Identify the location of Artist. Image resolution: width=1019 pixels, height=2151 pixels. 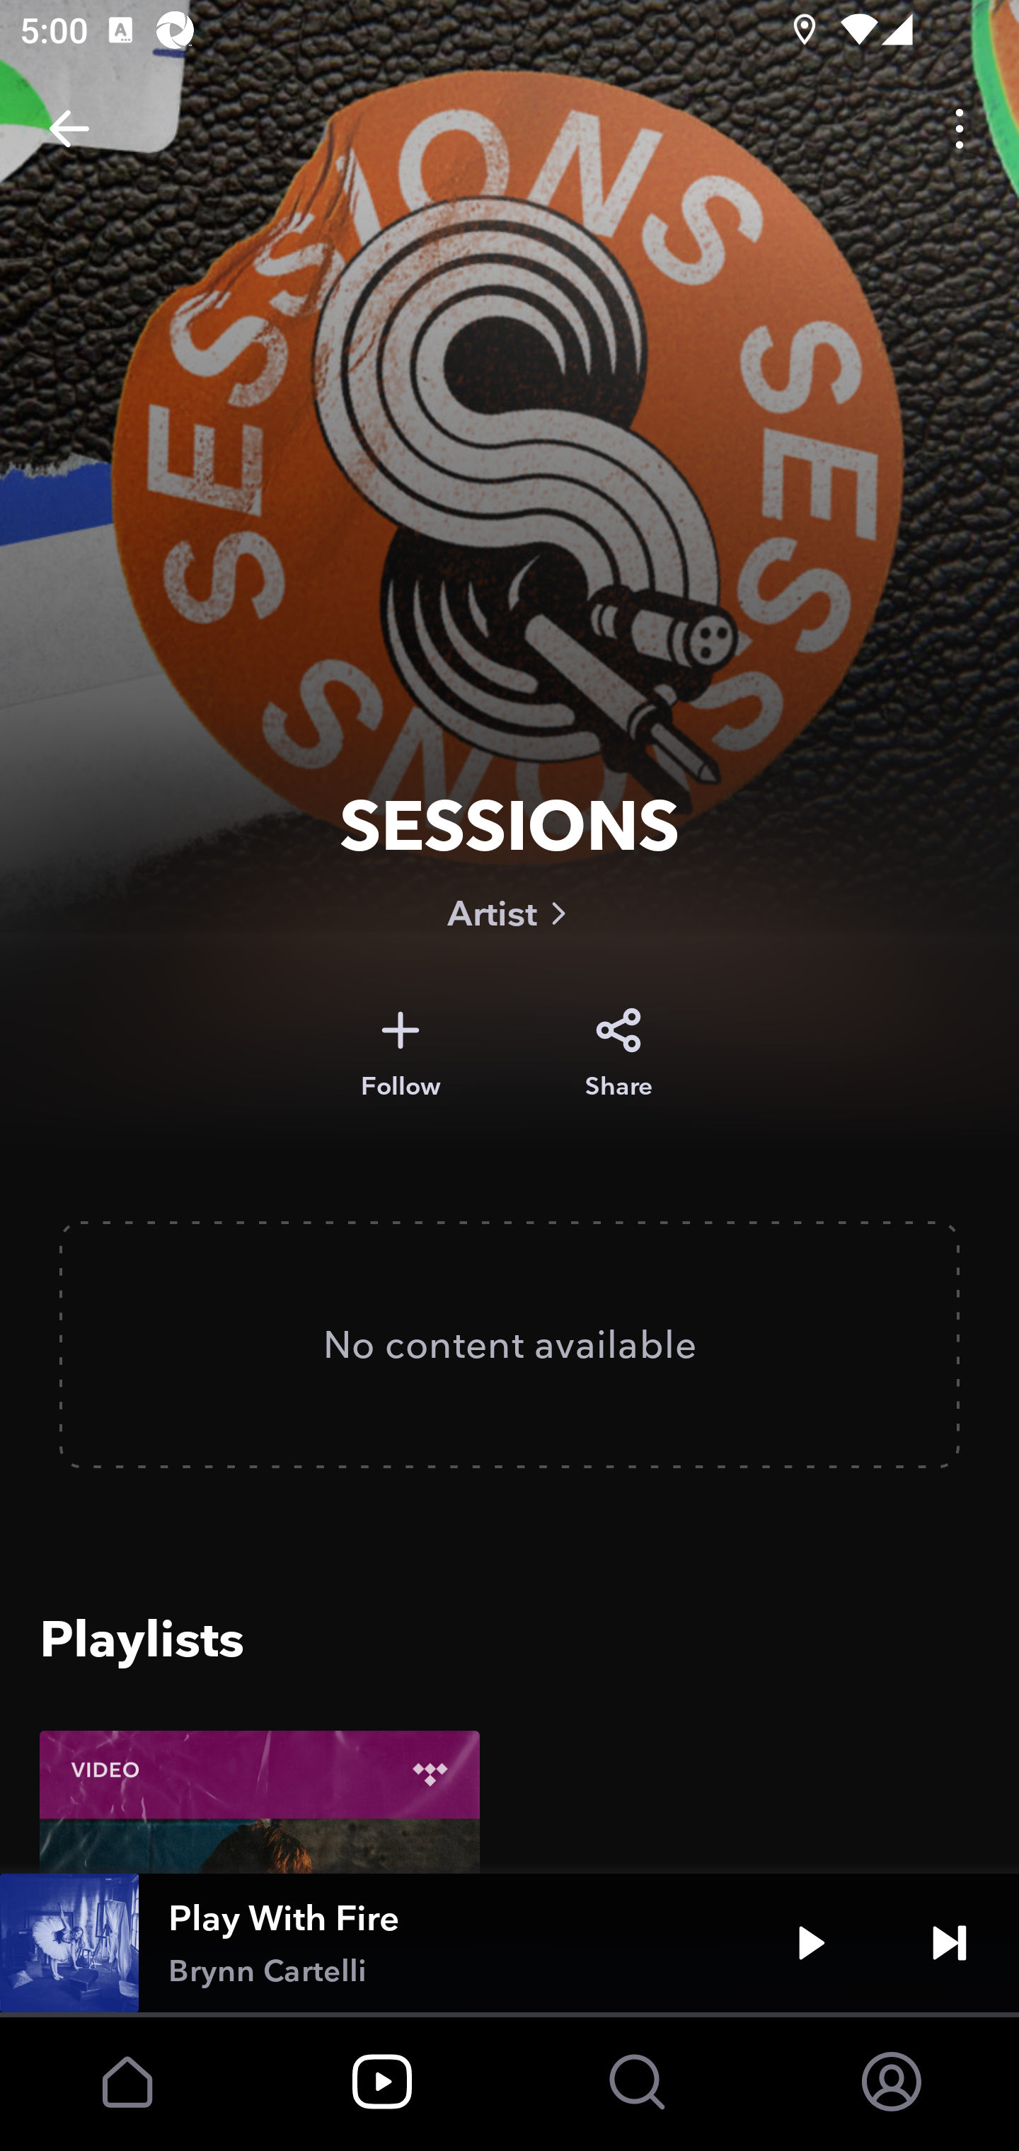
(509, 913).